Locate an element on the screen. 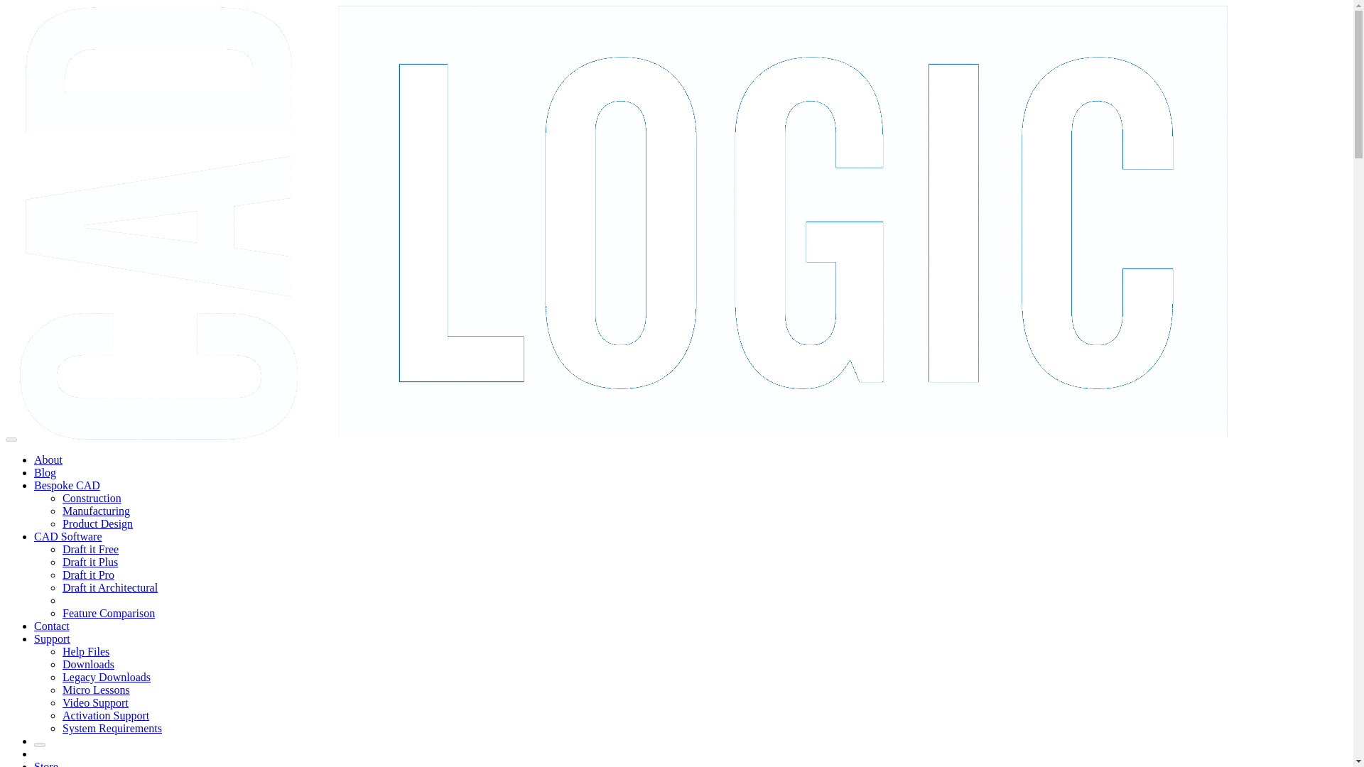  Manufacturing is located at coordinates (96, 510).